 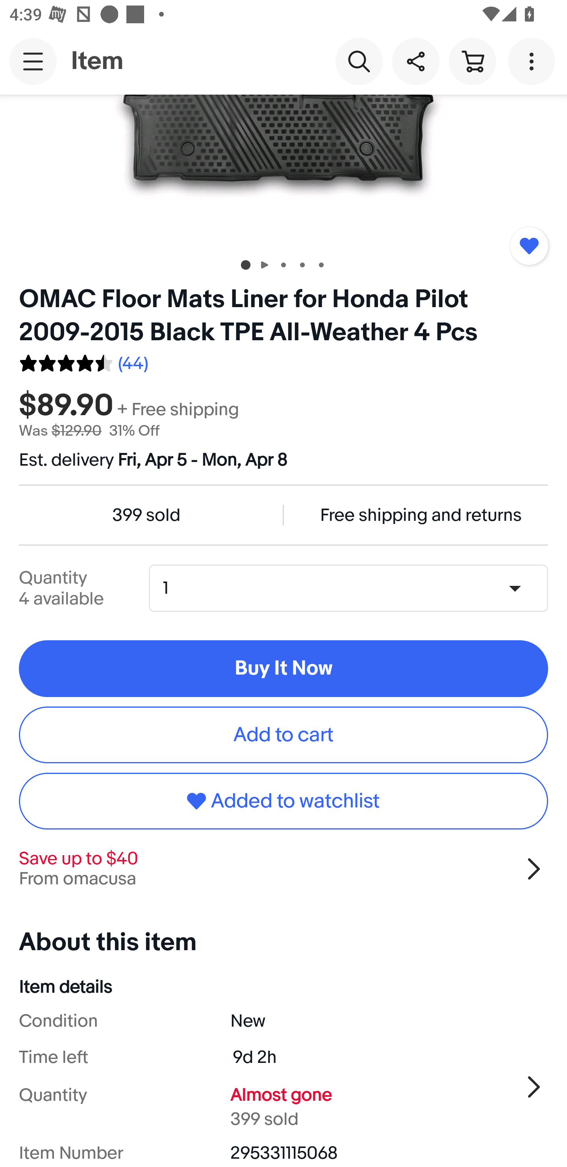 What do you see at coordinates (283, 869) in the screenshot?
I see `Save up to $40 From omacusa` at bounding box center [283, 869].